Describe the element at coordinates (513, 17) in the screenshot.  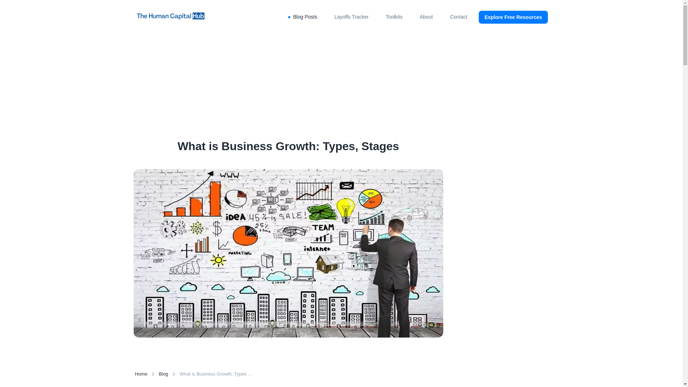
I see `Explore Free Resources` at that location.